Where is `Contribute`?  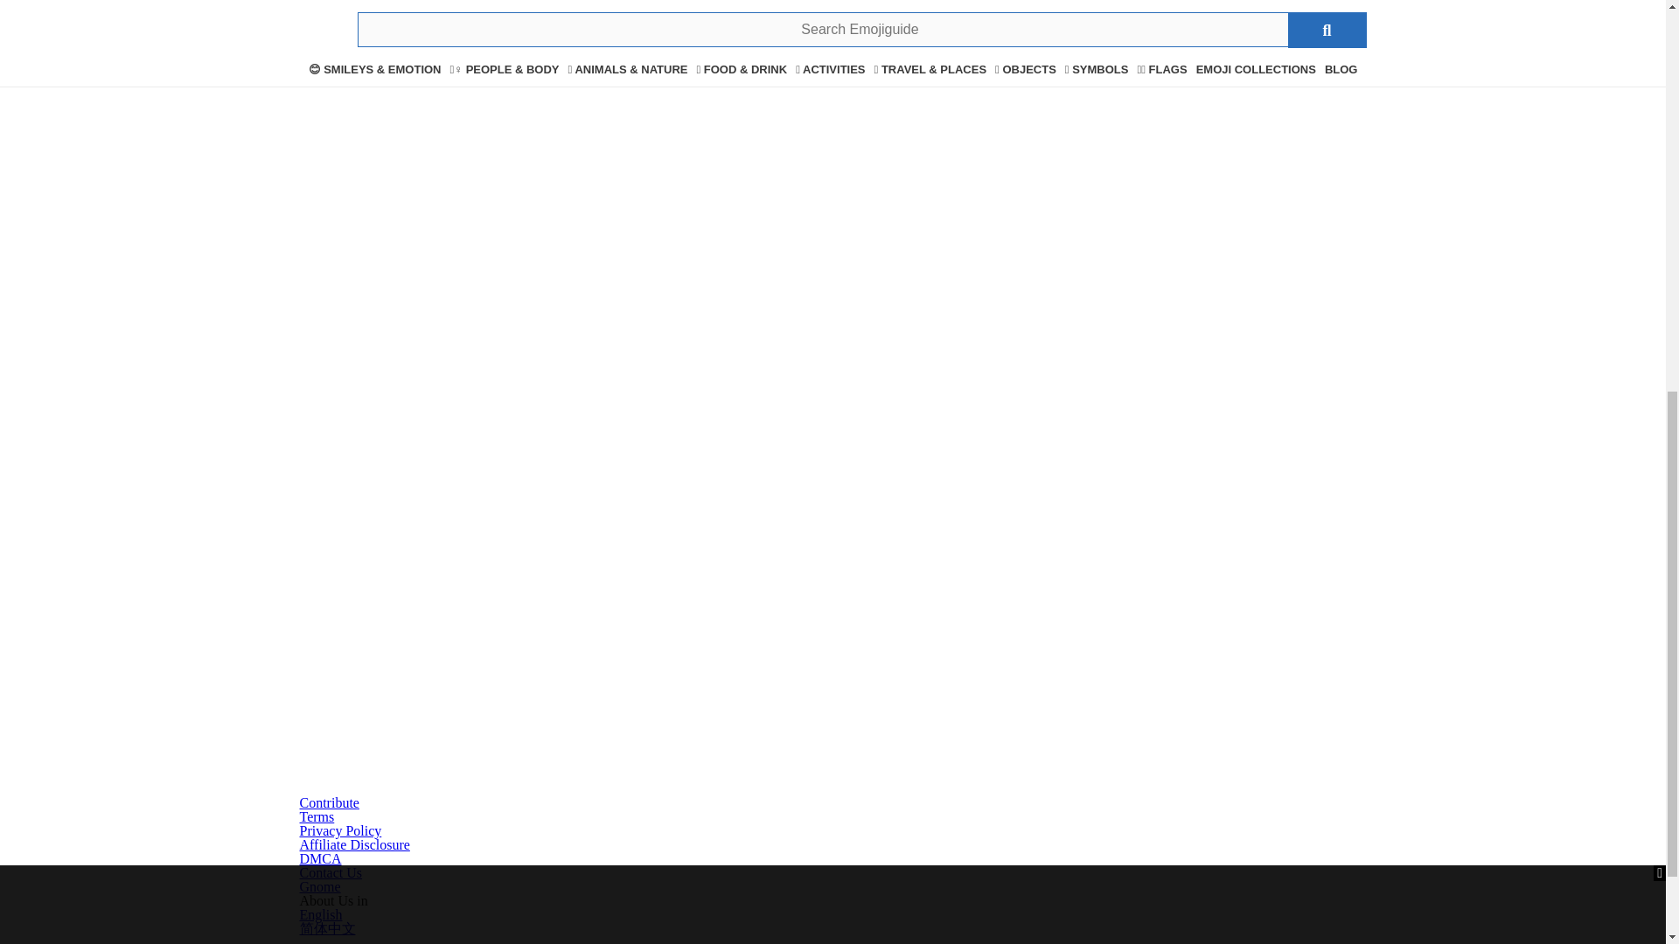 Contribute is located at coordinates (329, 802).